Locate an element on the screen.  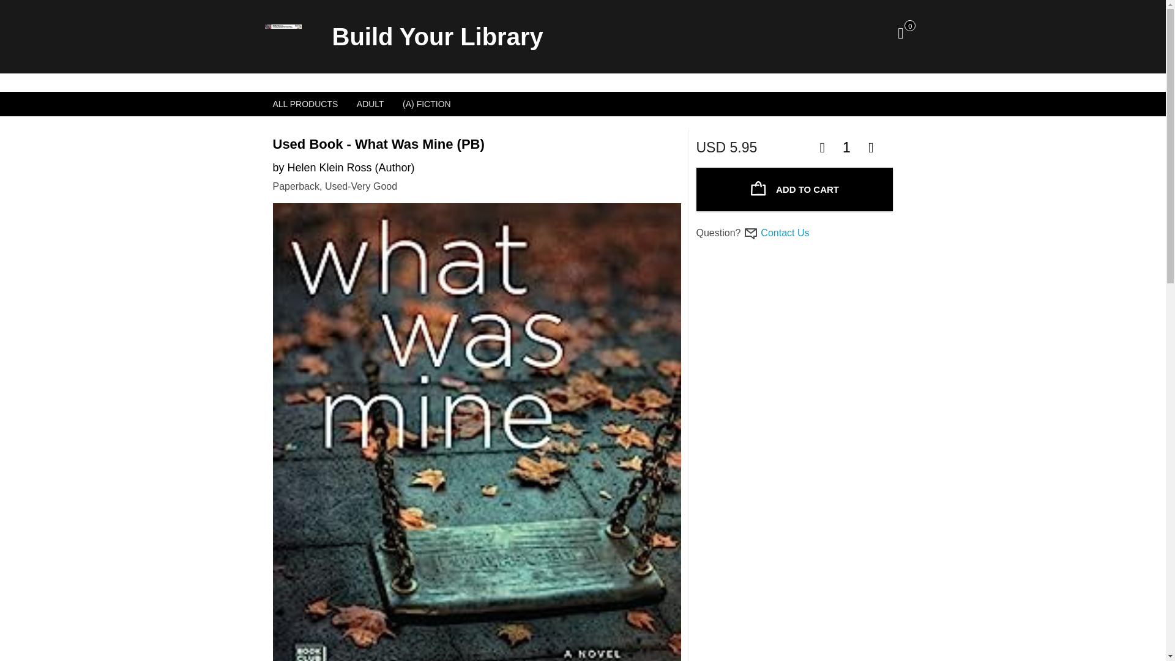
ALL PRODUCTS is located at coordinates (305, 104).